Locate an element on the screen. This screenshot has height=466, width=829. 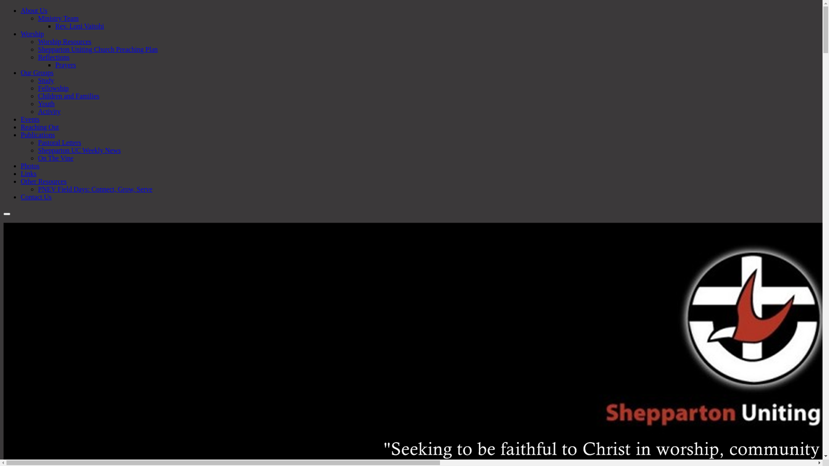
Study is located at coordinates (46, 80).